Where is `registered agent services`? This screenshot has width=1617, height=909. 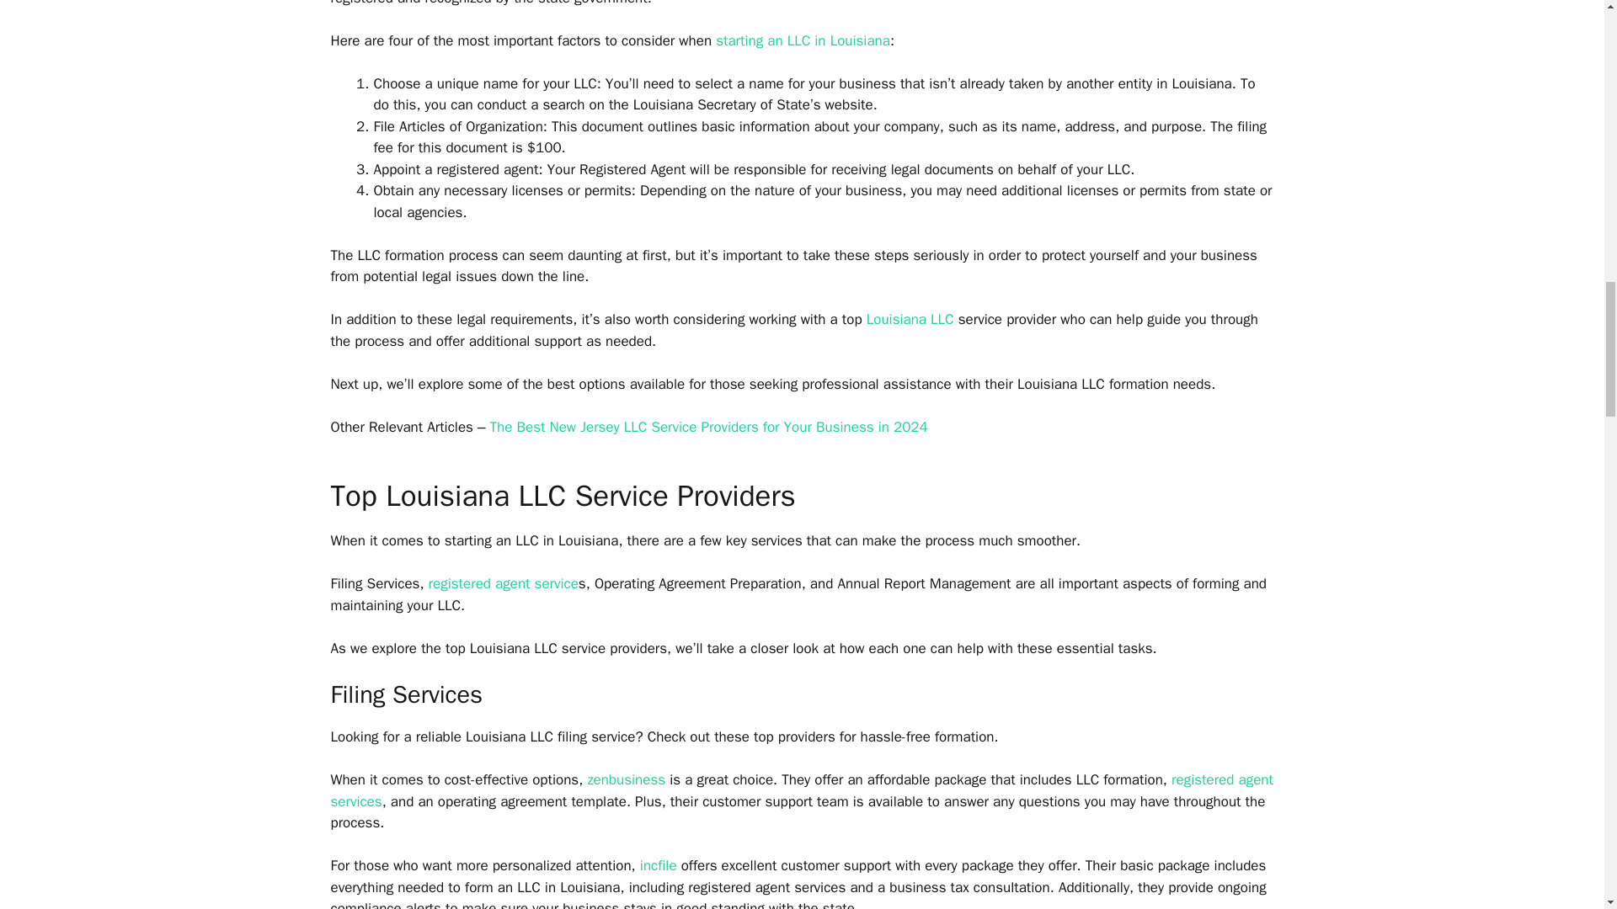
registered agent services is located at coordinates (801, 790).